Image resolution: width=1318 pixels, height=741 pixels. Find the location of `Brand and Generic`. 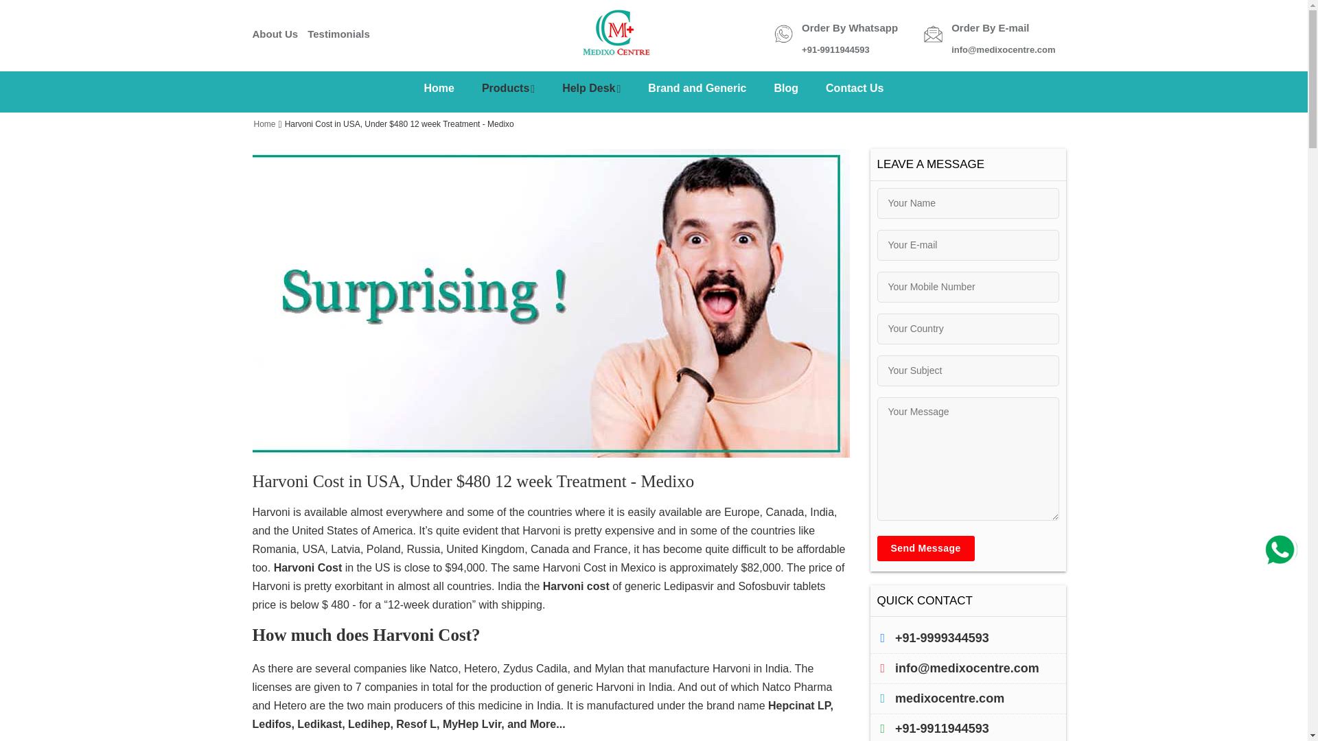

Brand and Generic is located at coordinates (697, 88).